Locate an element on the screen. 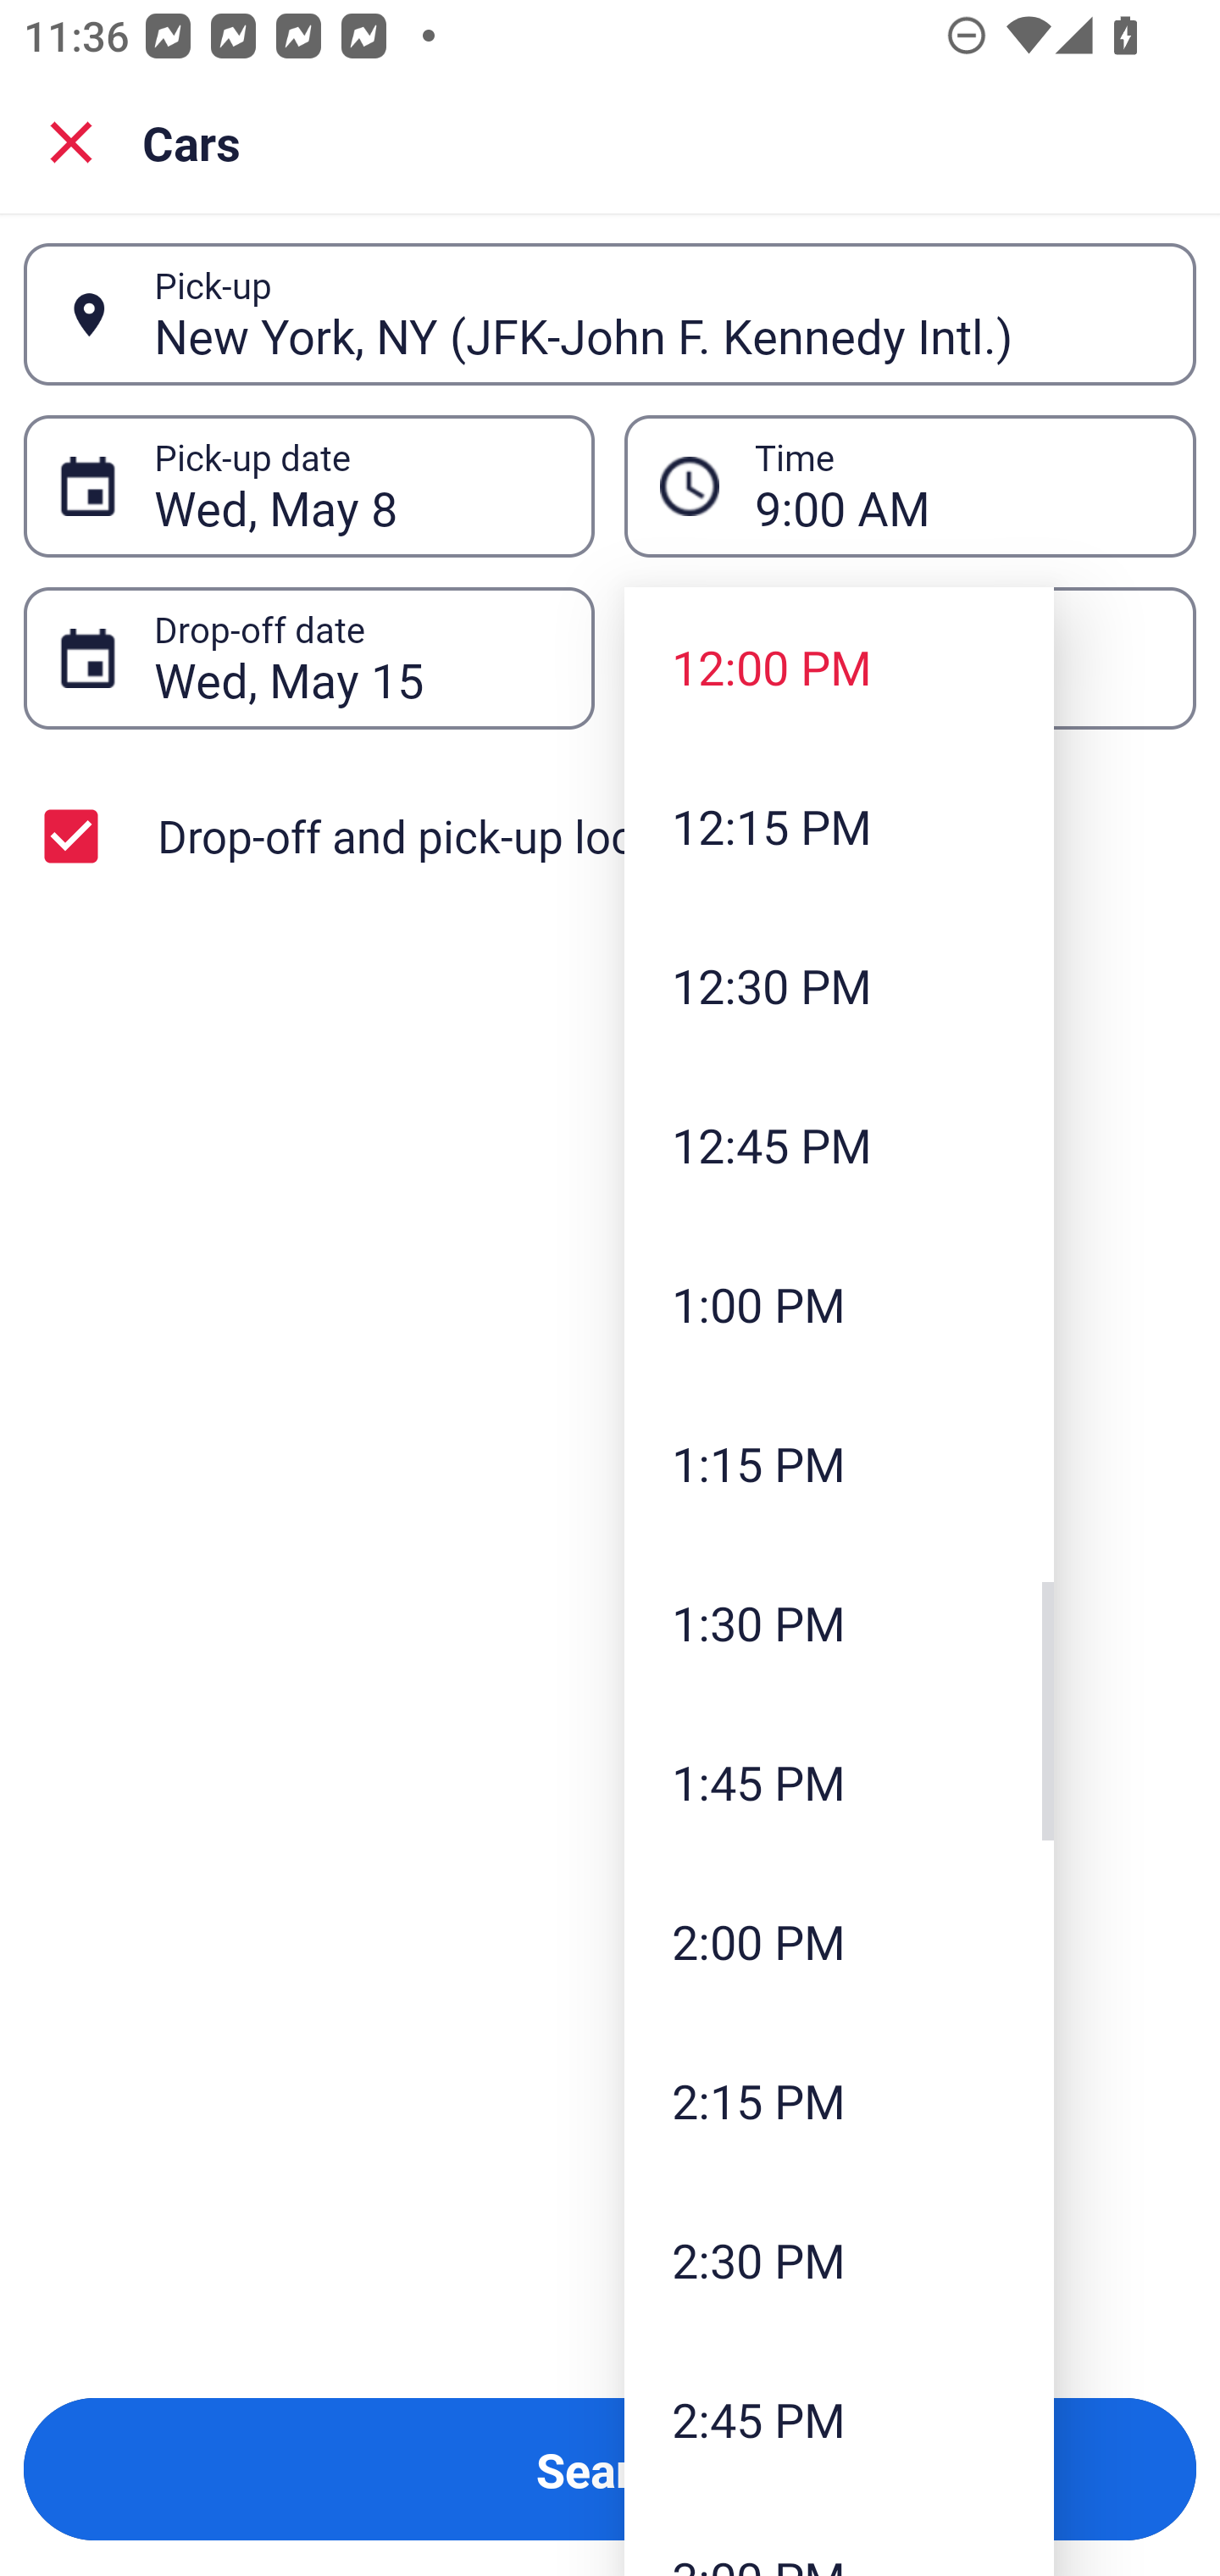 This screenshot has height=2576, width=1220. 1:15 PM is located at coordinates (839, 1463).